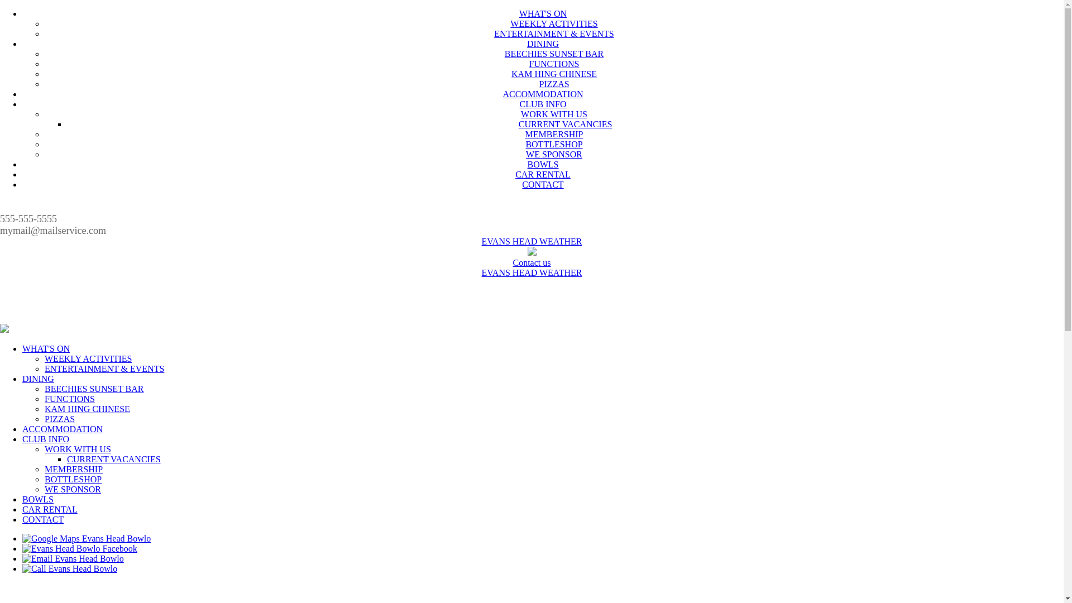  What do you see at coordinates (50, 509) in the screenshot?
I see `CAR RENTAL` at bounding box center [50, 509].